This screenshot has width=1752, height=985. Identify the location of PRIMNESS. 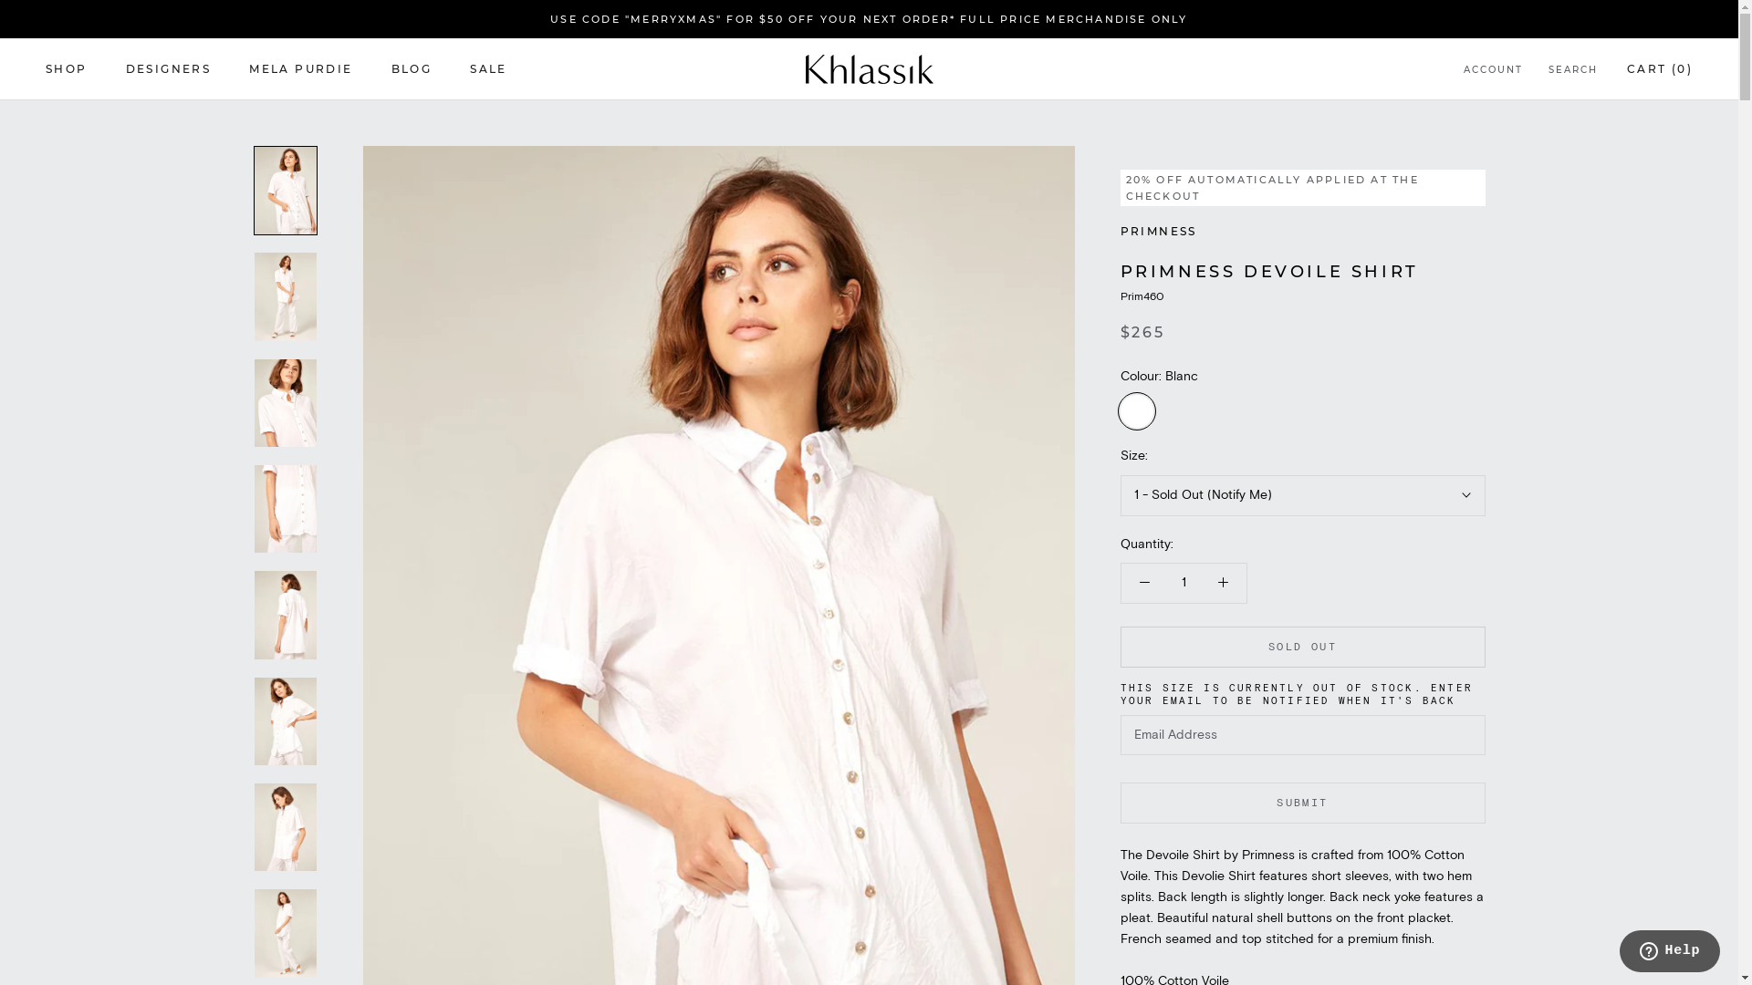
(1159, 232).